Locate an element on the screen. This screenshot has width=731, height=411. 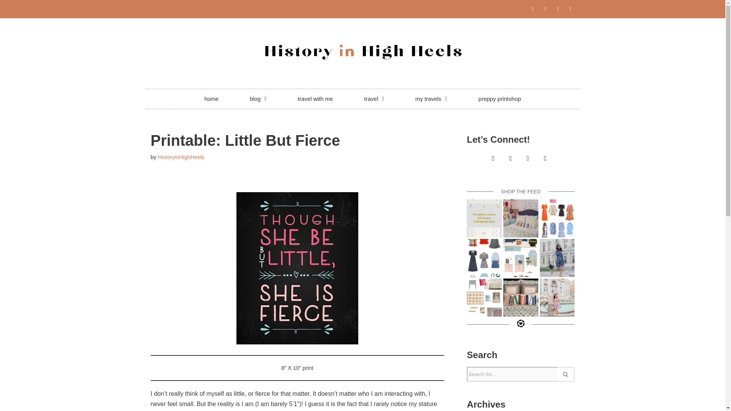
Skip to content is located at coordinates (6, 16).